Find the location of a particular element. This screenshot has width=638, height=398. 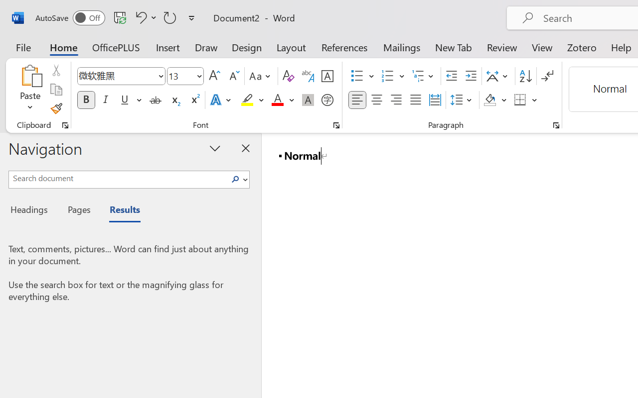

Search is located at coordinates (235, 179).